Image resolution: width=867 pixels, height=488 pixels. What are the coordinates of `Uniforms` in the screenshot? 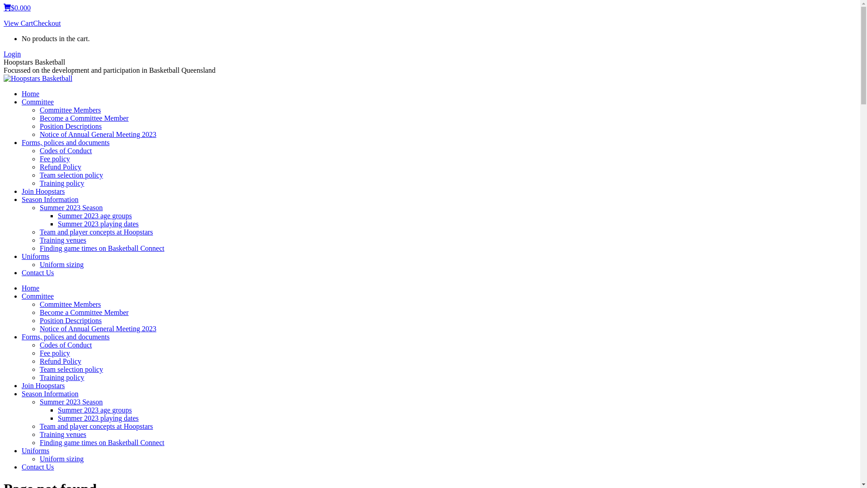 It's located at (35, 257).